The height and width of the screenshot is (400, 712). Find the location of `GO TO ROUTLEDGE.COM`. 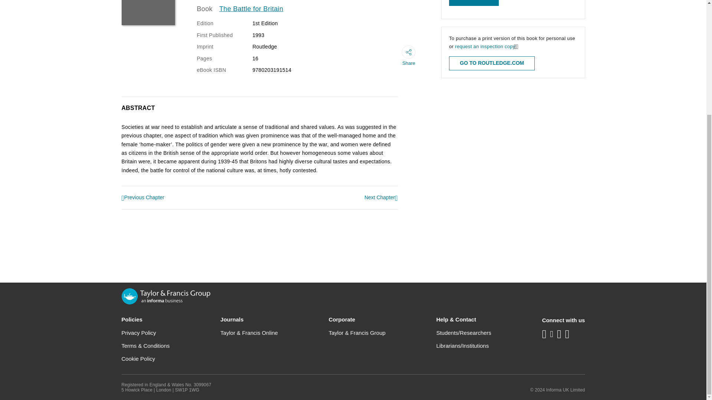

GO TO ROUTLEDGE.COM is located at coordinates (492, 63).